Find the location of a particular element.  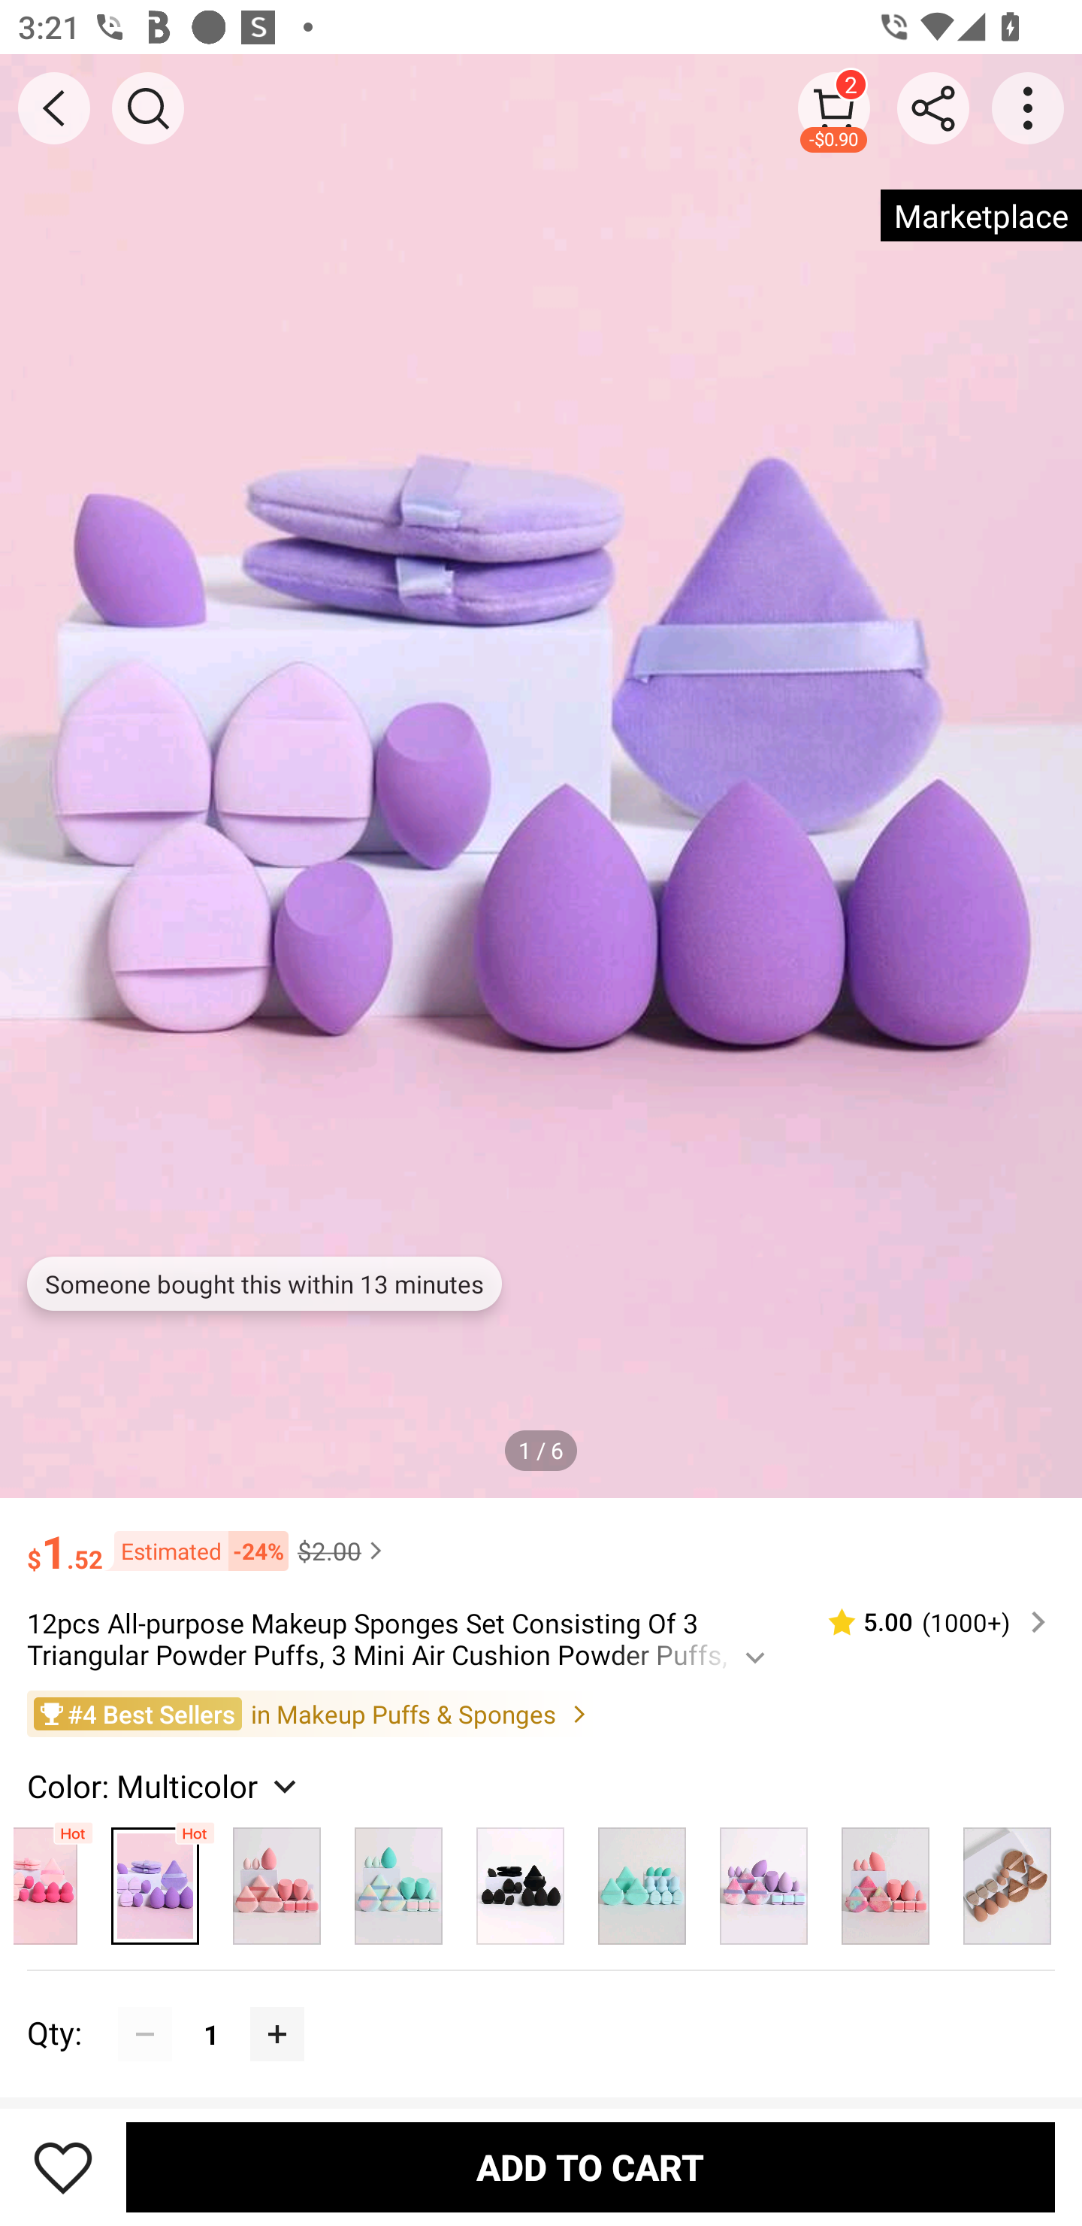

Multicolor is located at coordinates (885, 1879).